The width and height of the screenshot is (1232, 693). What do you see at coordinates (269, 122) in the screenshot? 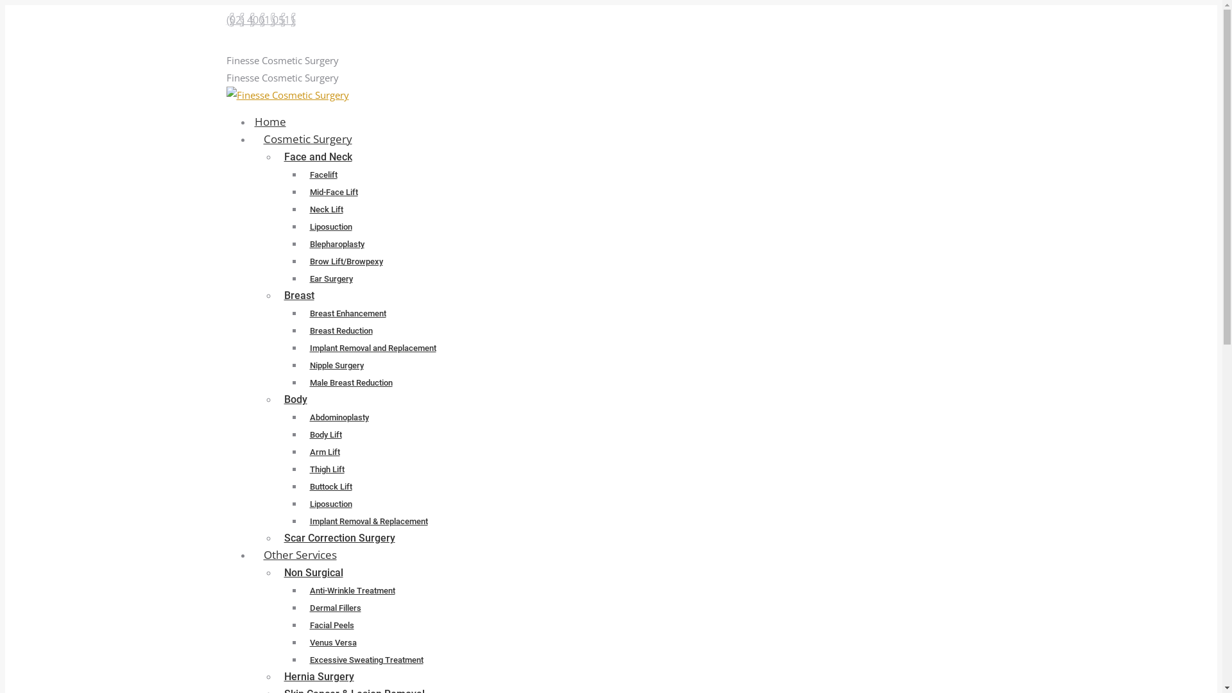
I see `Home` at bounding box center [269, 122].